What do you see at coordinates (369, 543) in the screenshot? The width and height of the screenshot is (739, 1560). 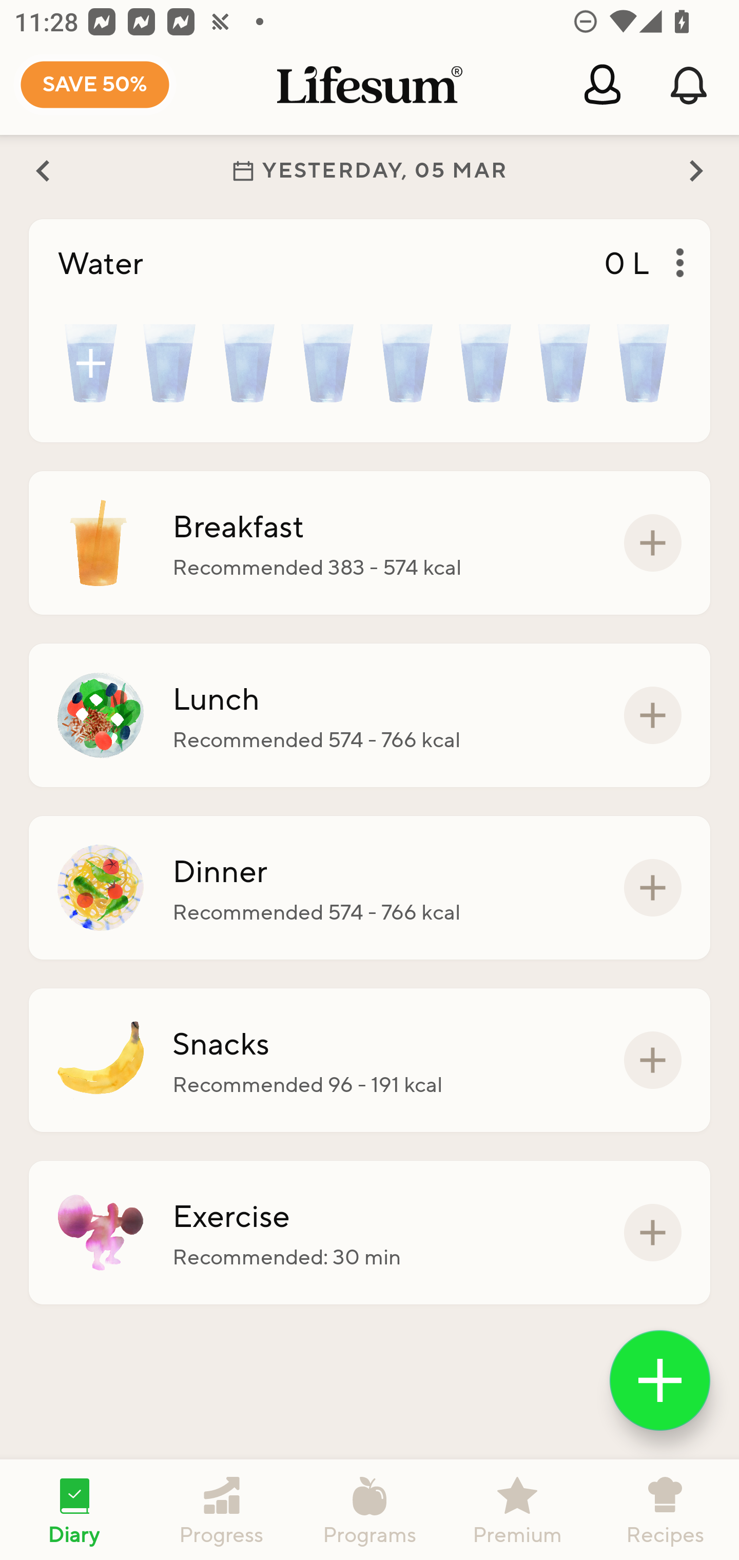 I see `Breakfast Recommended 383 - 574 kcal` at bounding box center [369, 543].